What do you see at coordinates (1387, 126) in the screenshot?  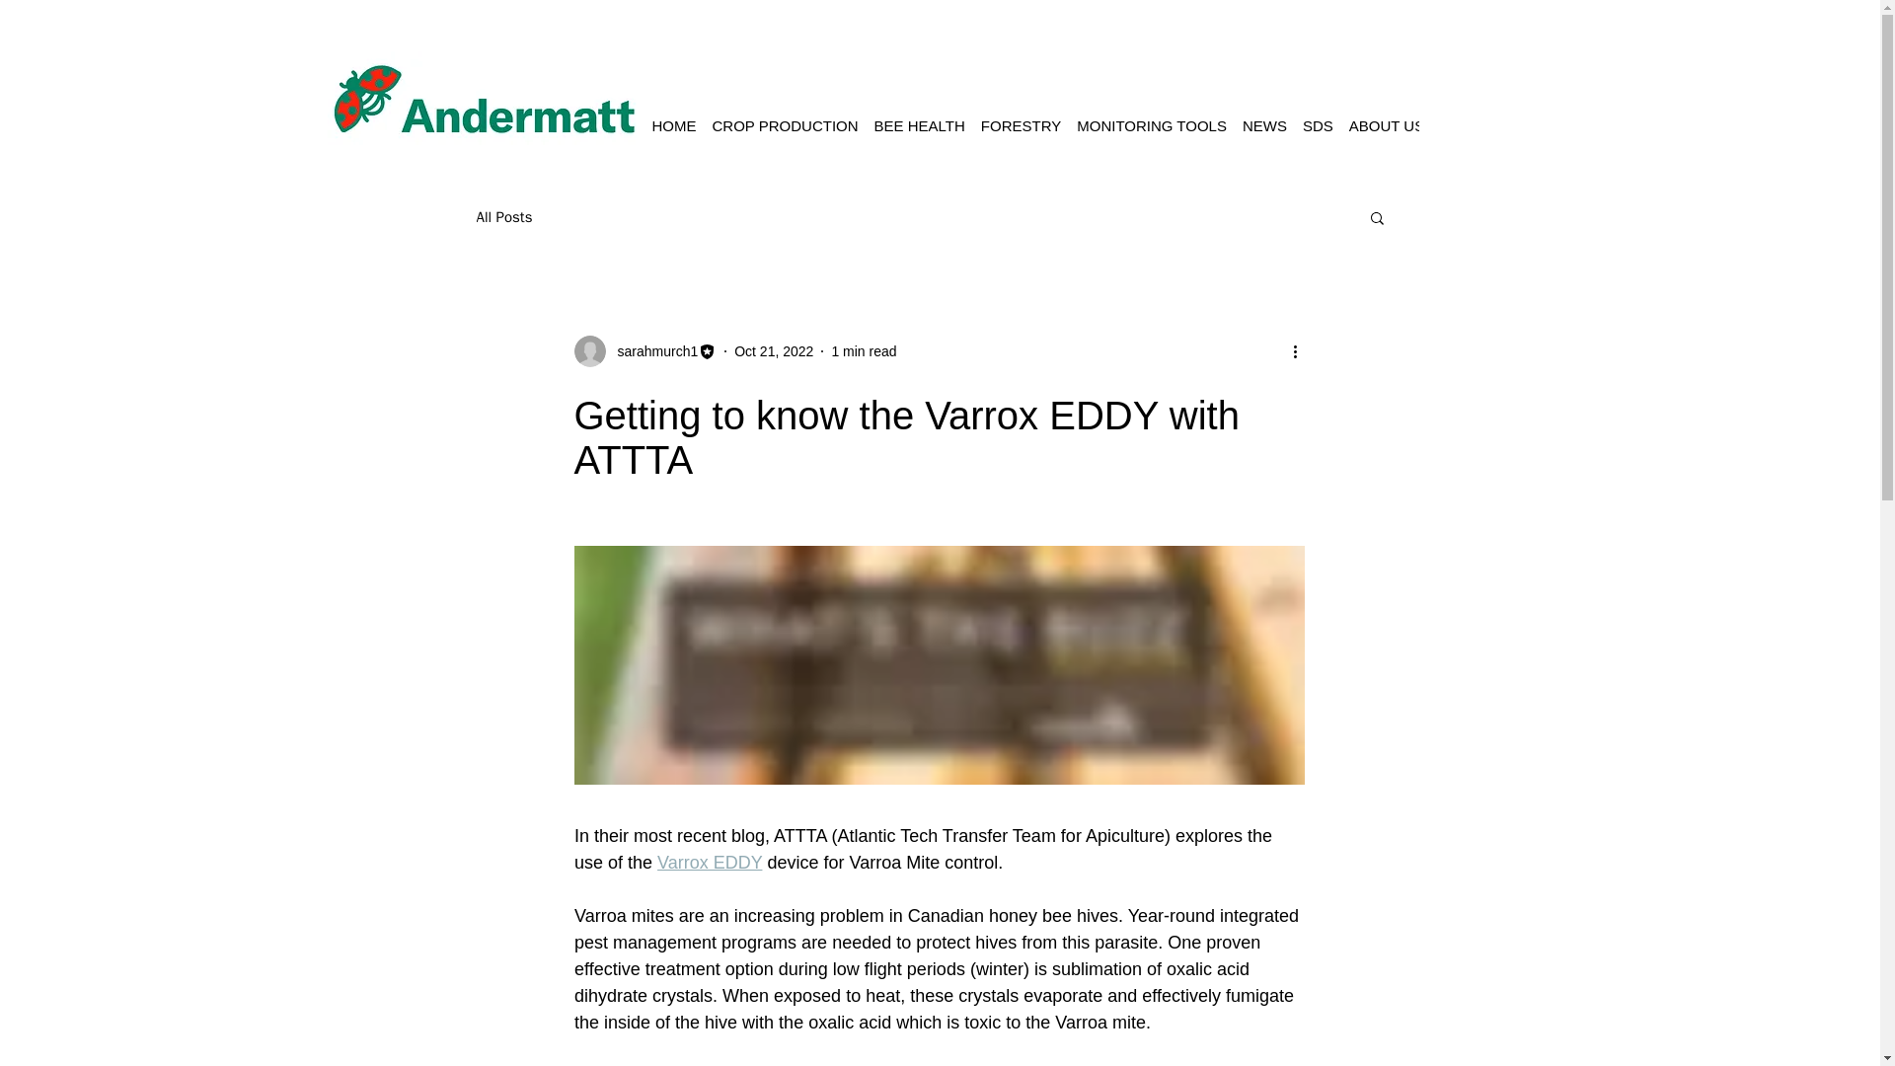 I see `ABOUT US` at bounding box center [1387, 126].